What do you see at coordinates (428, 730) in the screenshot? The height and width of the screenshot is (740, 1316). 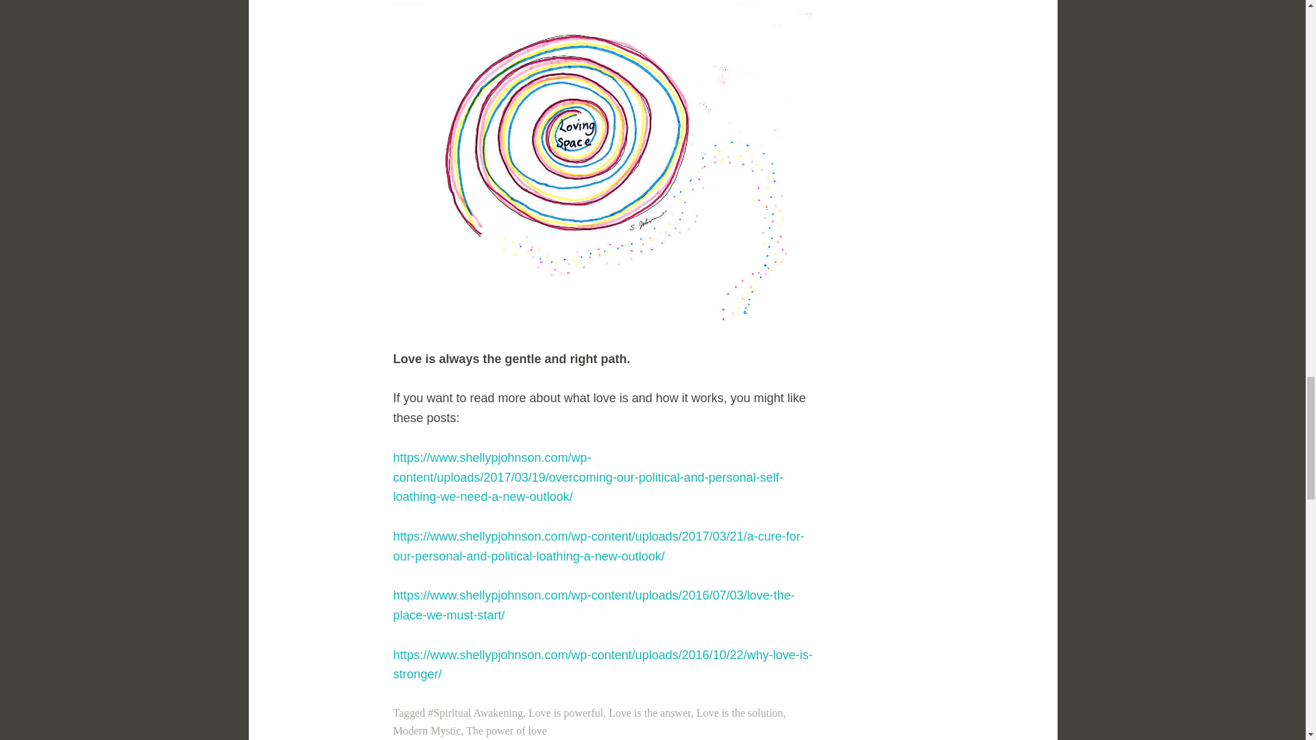 I see `Modern Mystic` at bounding box center [428, 730].